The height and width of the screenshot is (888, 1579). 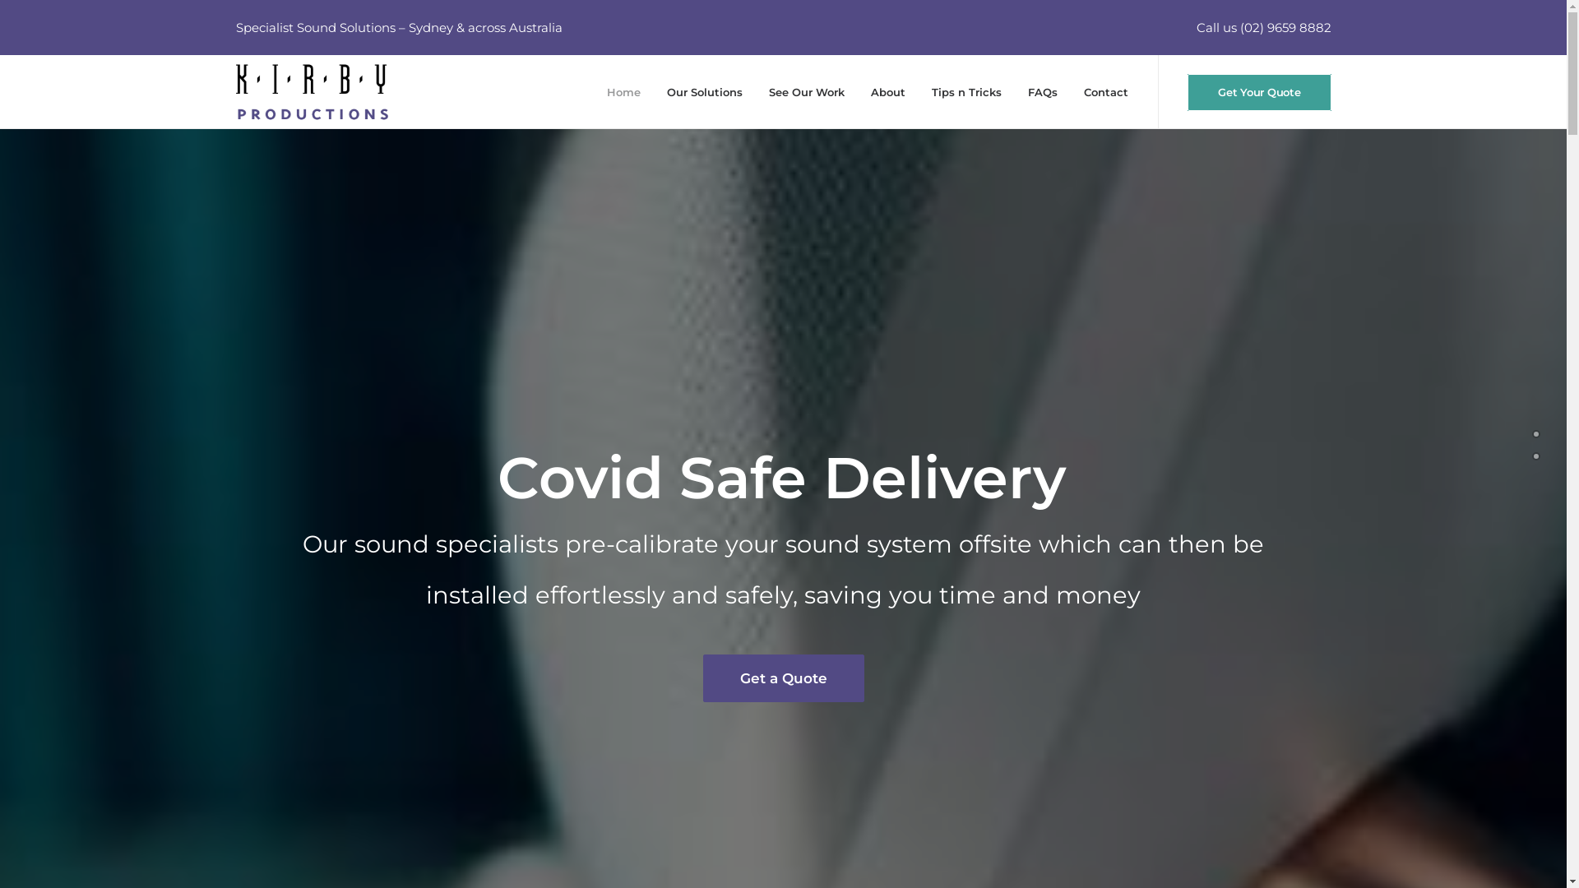 What do you see at coordinates (888, 92) in the screenshot?
I see `About` at bounding box center [888, 92].